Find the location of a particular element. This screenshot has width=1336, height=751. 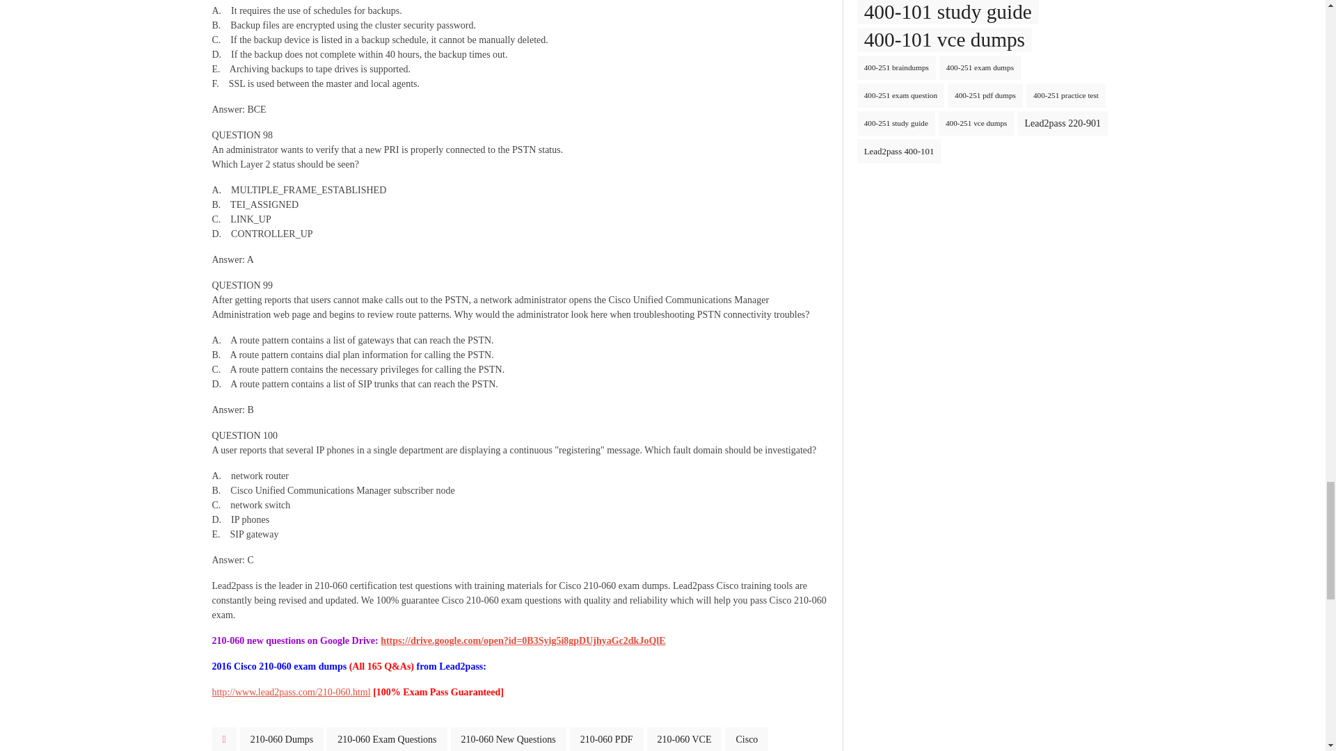

210-060 Dumps is located at coordinates (283, 739).